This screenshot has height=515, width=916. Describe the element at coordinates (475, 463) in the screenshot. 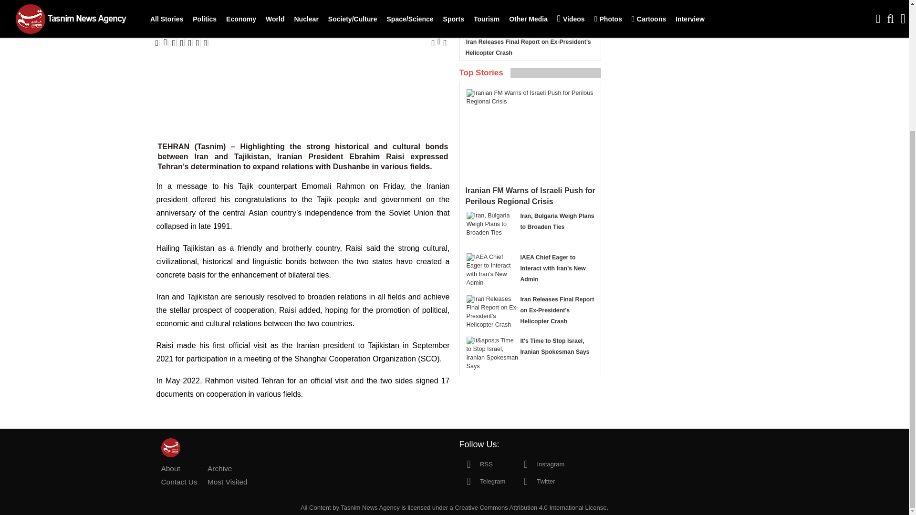

I see `RSS` at that location.